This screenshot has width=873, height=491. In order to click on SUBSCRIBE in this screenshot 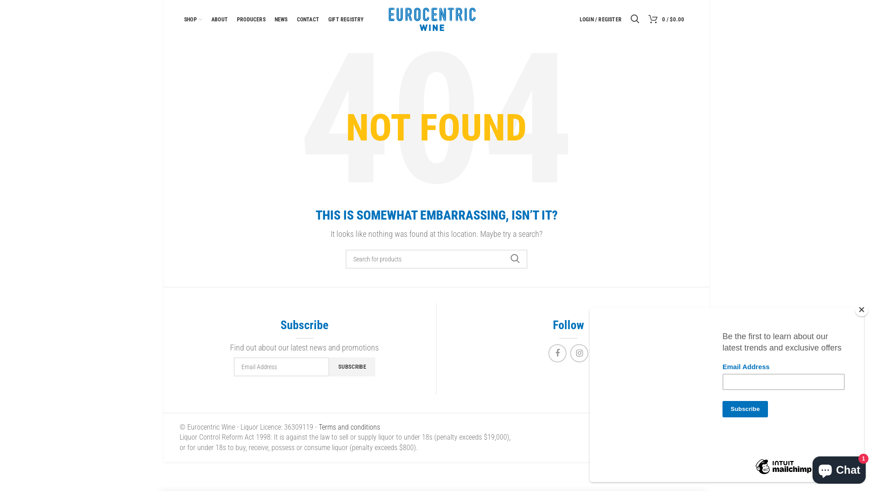, I will do `click(352, 367)`.